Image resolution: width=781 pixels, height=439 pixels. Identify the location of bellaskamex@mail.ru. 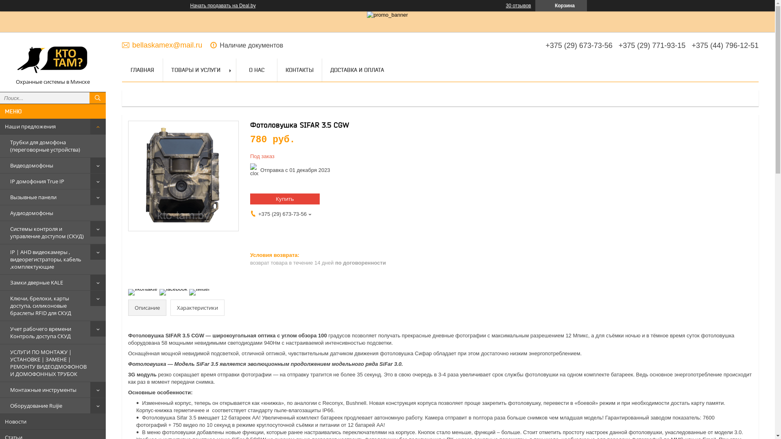
(162, 45).